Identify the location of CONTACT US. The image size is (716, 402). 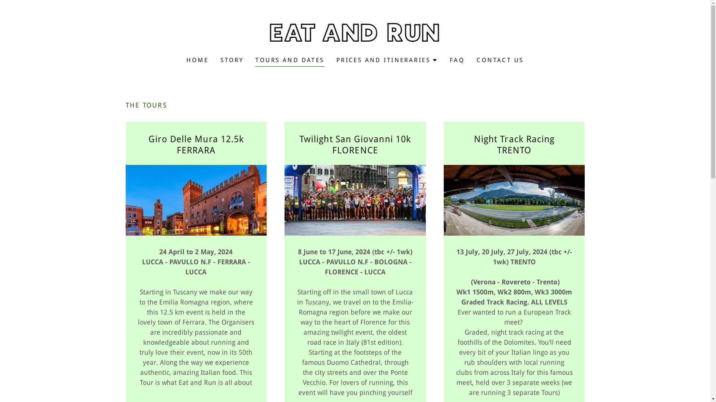
(500, 60).